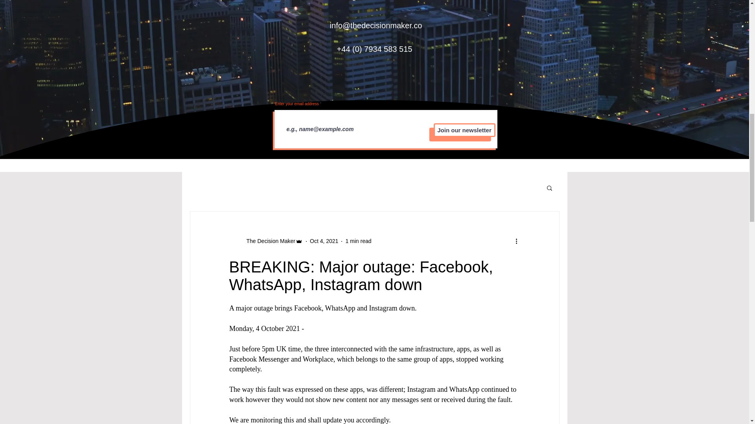 The image size is (755, 424). I want to click on The Decision Maker, so click(268, 241).